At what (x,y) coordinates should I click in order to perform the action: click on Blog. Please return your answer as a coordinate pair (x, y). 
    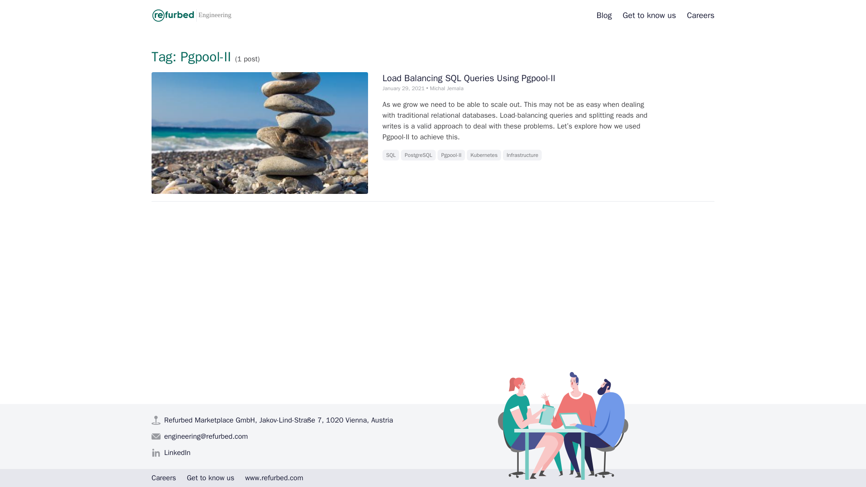
    Looking at the image, I should click on (451, 155).